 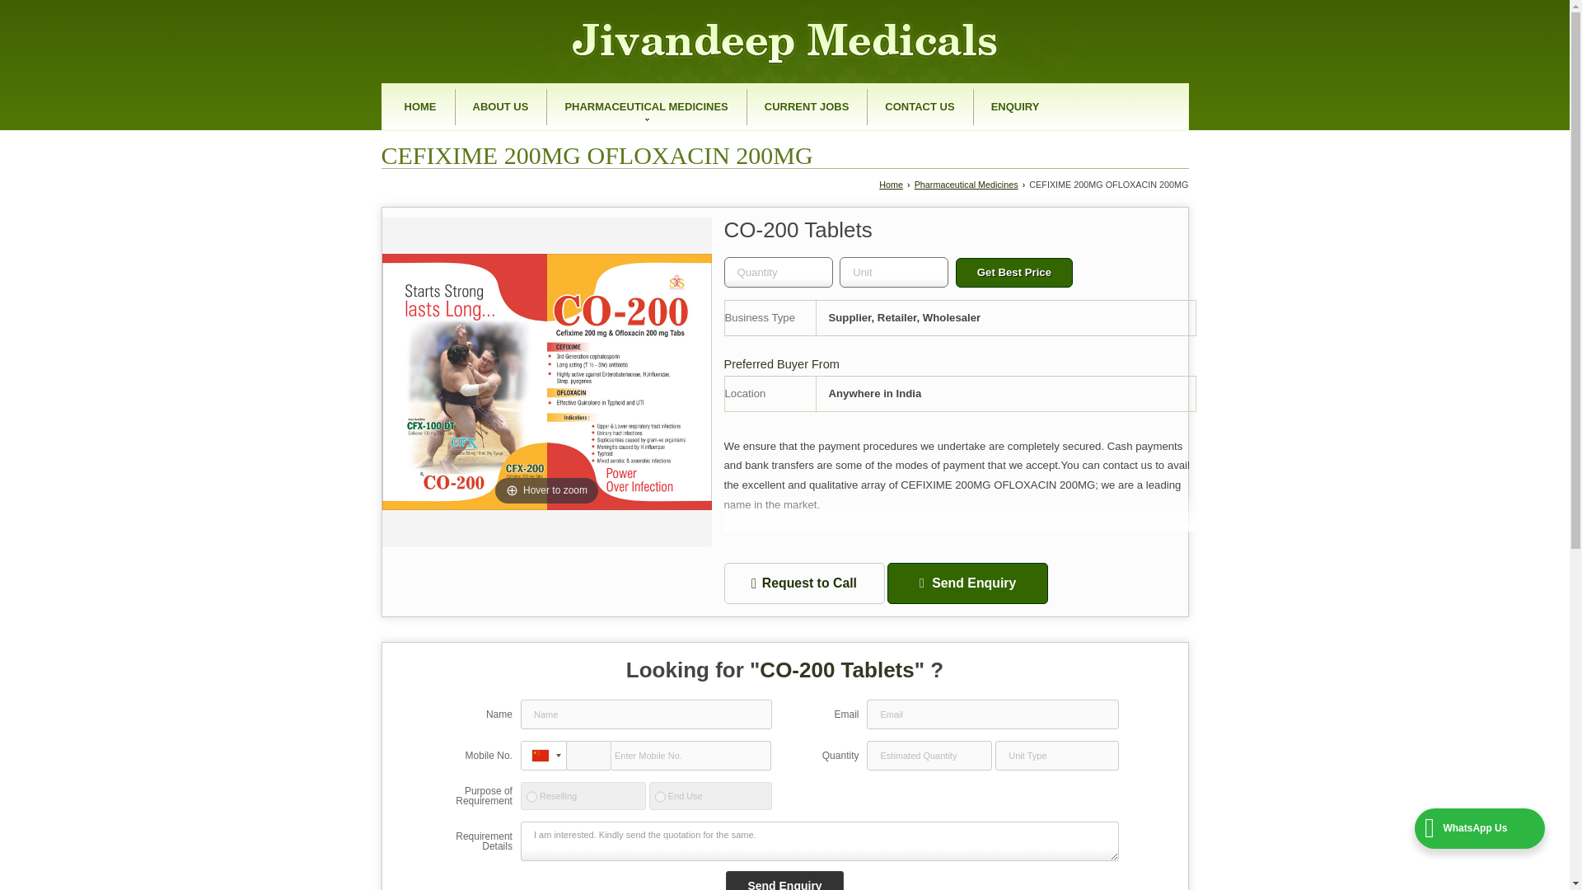 What do you see at coordinates (660, 796) in the screenshot?
I see `End Use` at bounding box center [660, 796].